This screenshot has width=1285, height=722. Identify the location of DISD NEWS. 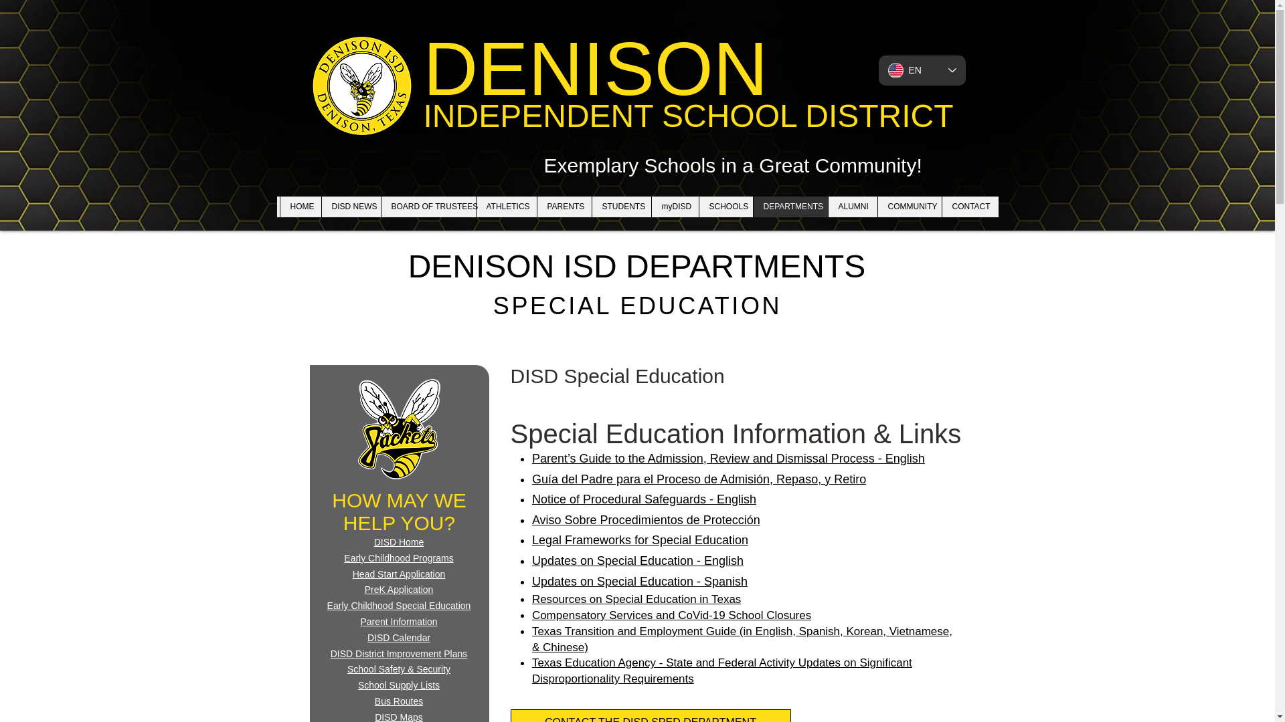
(351, 207).